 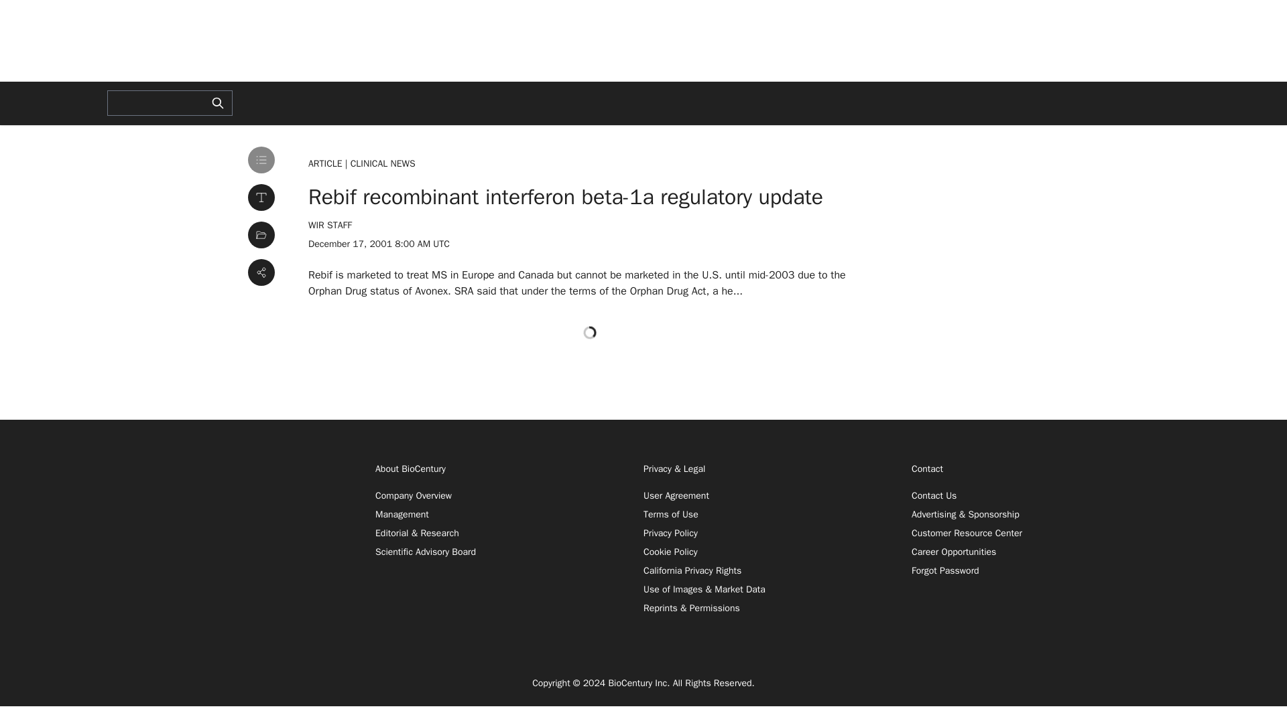 I want to click on Terms of Use, so click(x=671, y=514).